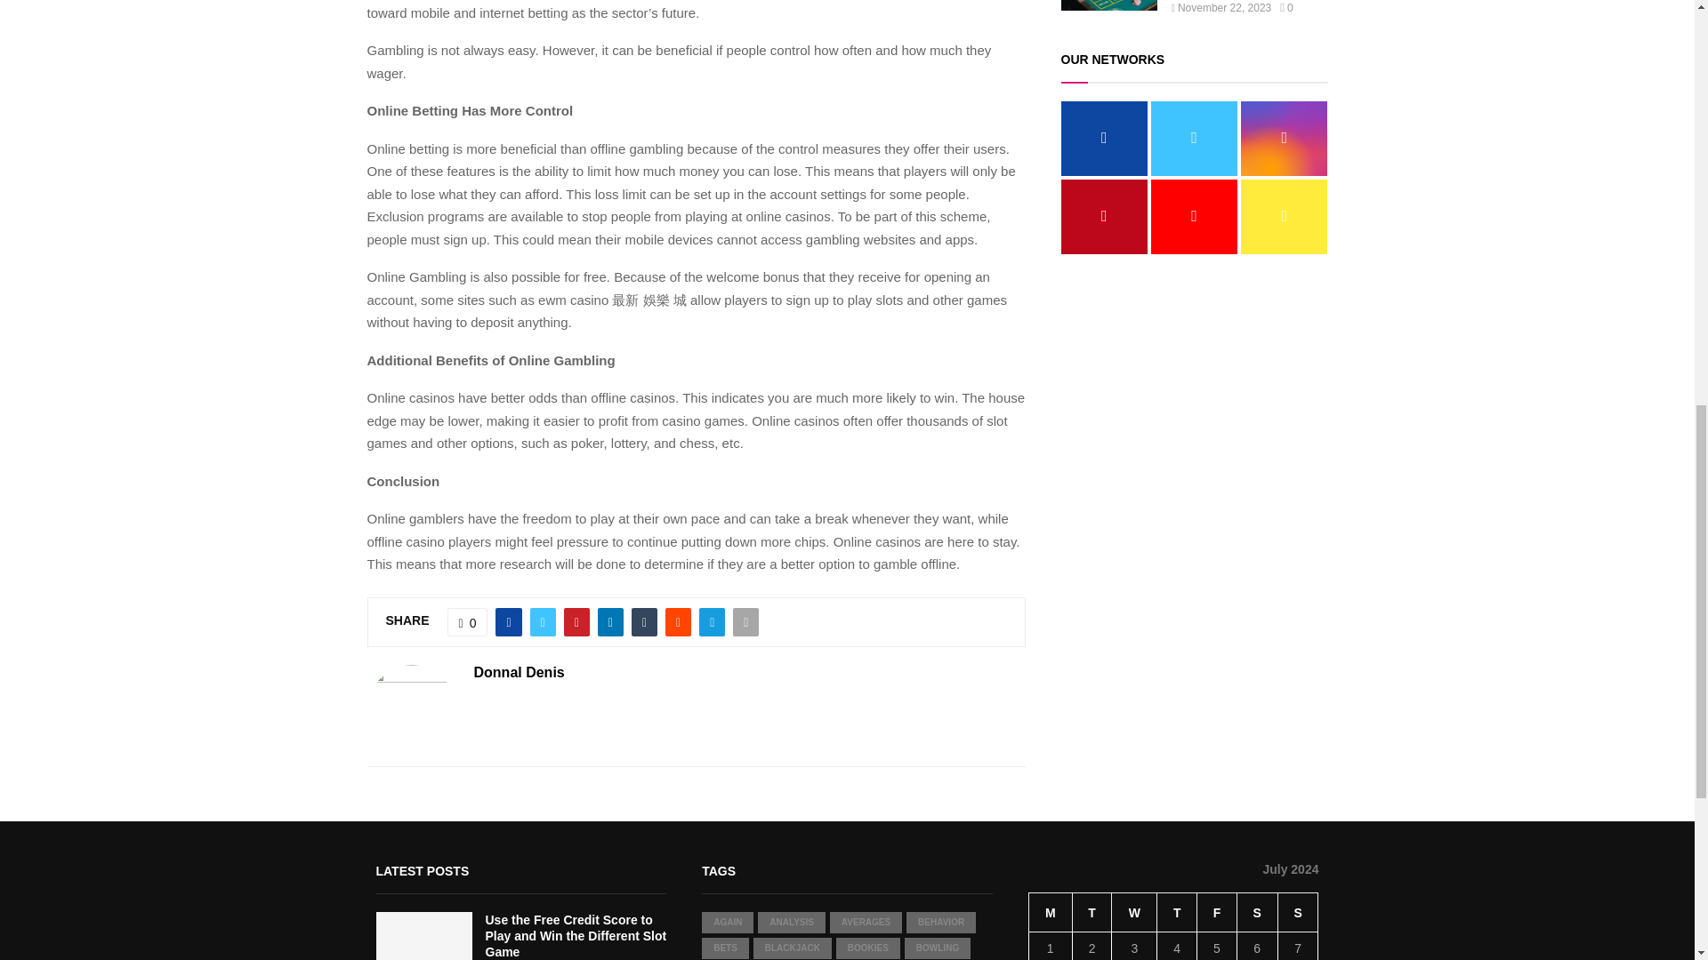 The width and height of the screenshot is (1708, 960). Describe the element at coordinates (468, 622) in the screenshot. I see `Like` at that location.